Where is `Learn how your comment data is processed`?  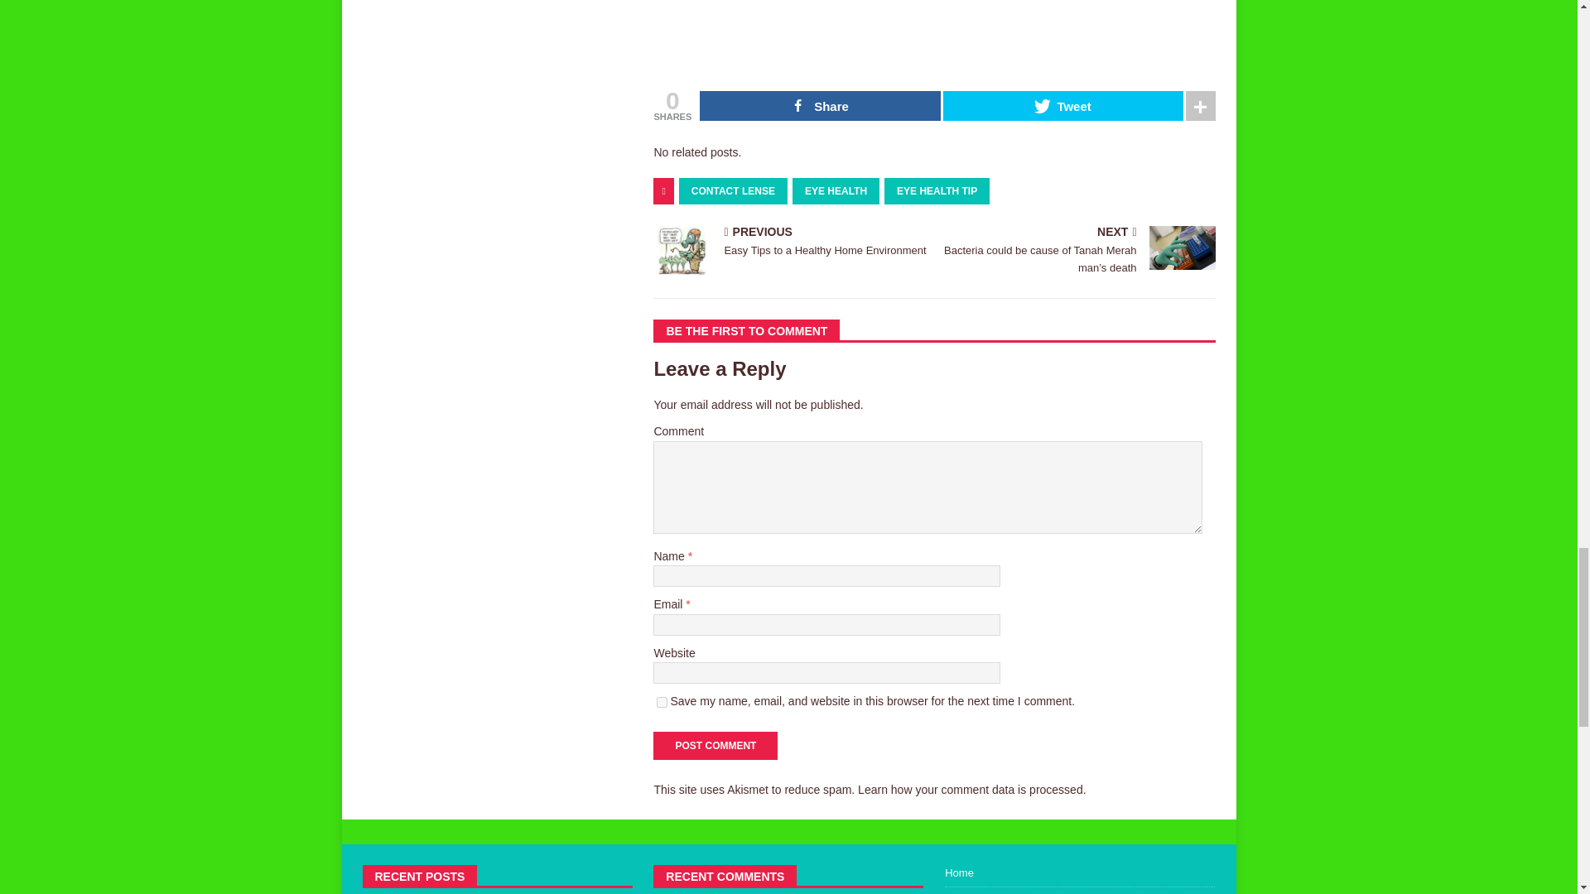
Learn how your comment data is processed is located at coordinates (790, 243).